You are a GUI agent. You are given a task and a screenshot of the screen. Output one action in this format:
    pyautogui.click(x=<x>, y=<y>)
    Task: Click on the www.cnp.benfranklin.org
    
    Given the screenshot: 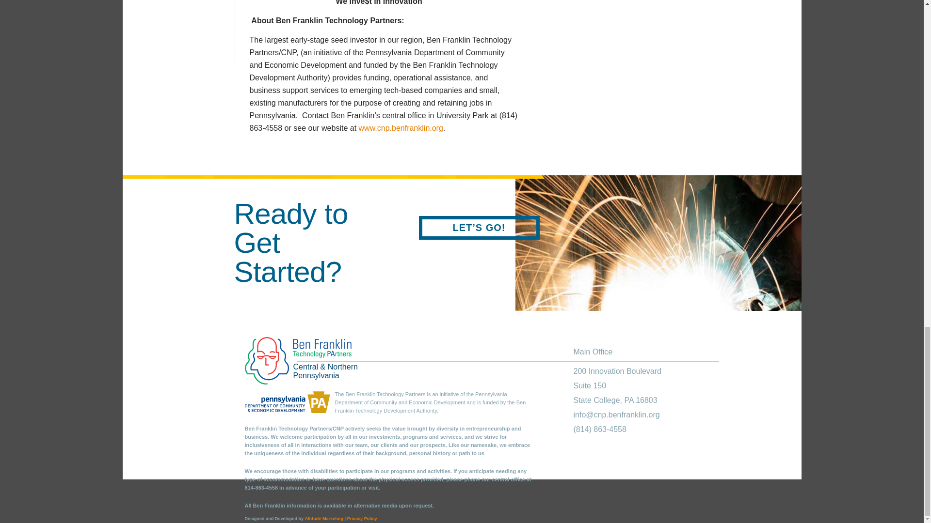 What is the action you would take?
    pyautogui.click(x=401, y=128)
    